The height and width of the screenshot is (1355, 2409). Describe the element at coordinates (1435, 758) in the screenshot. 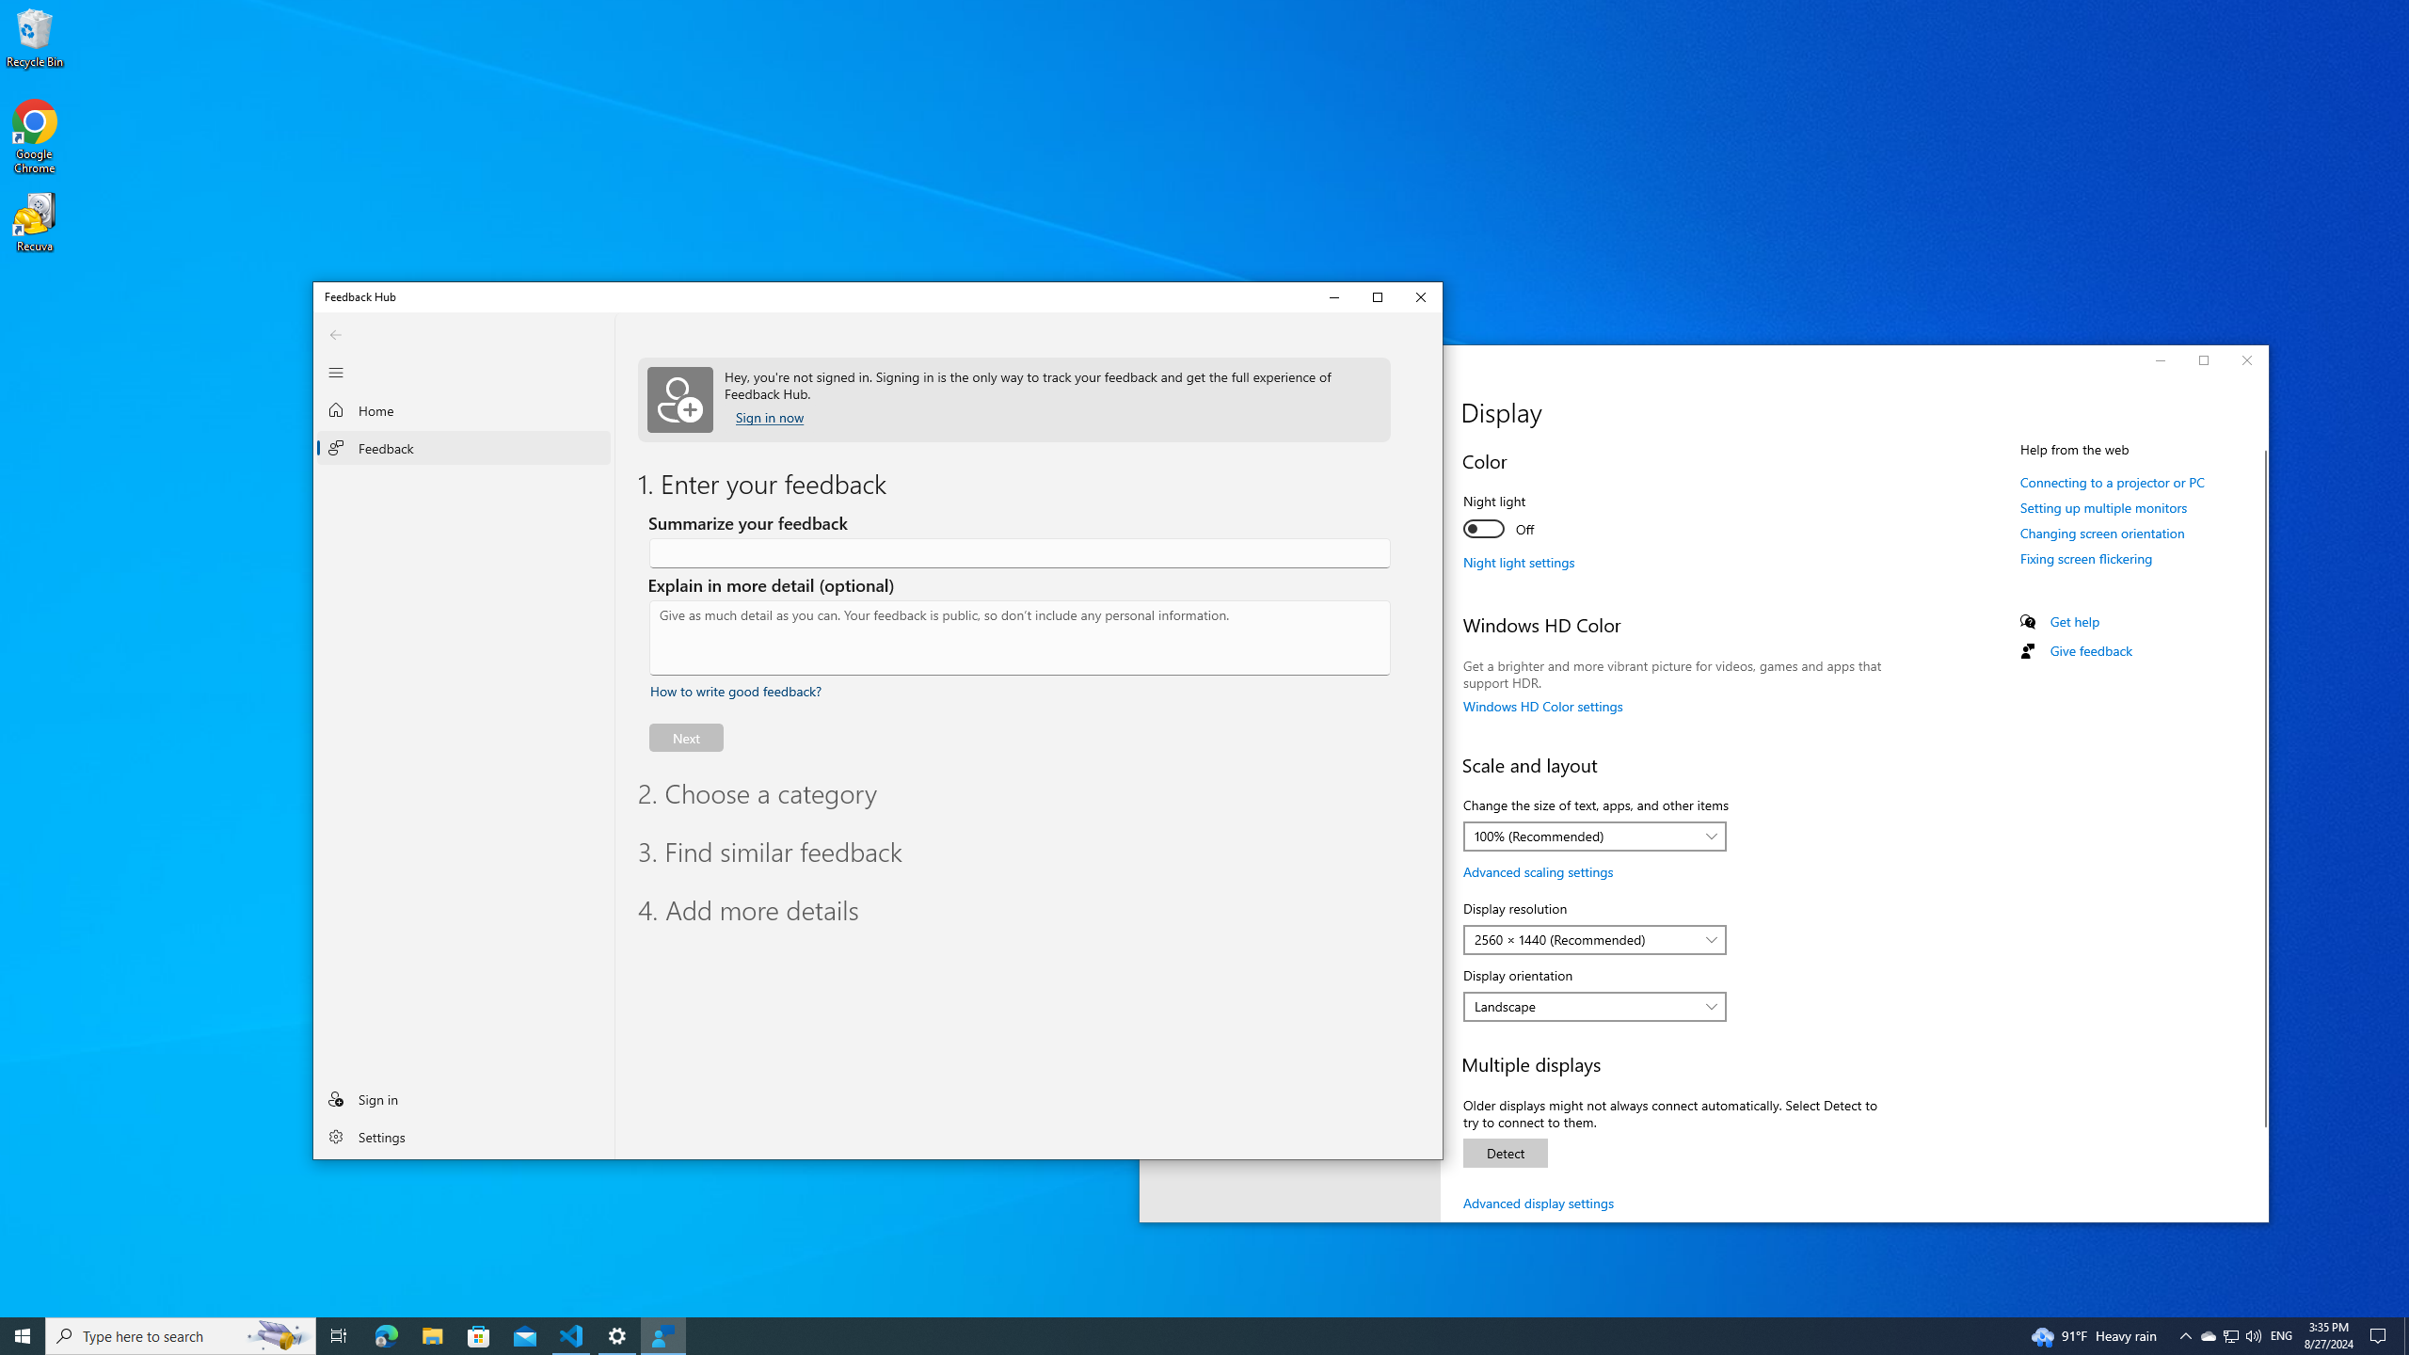

I see `Vertical Large Increase` at that location.